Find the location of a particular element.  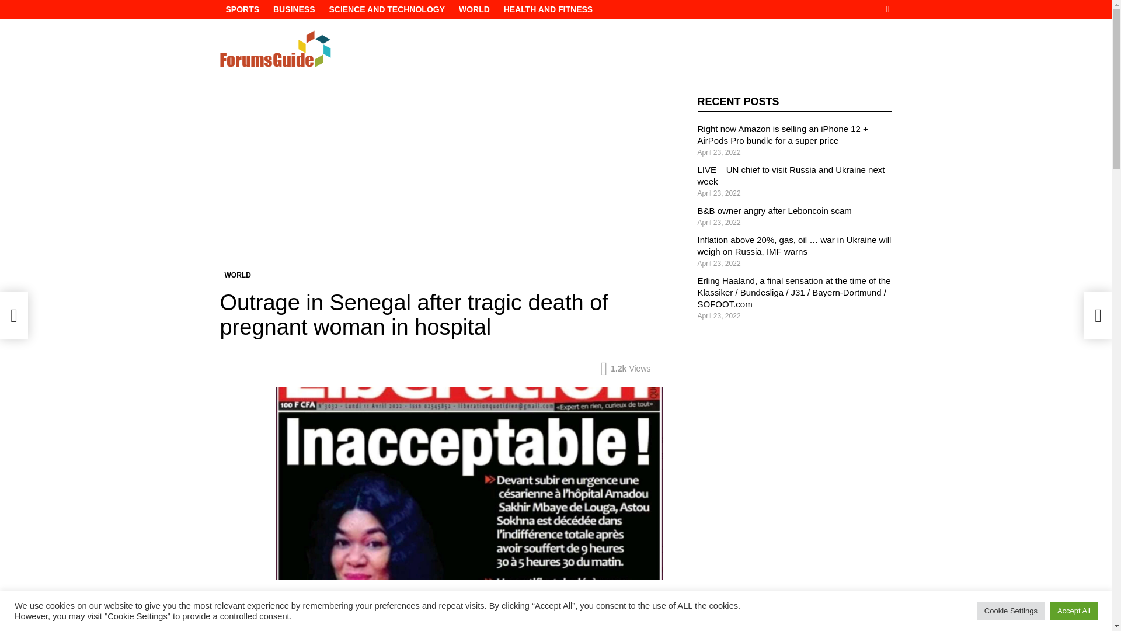

WORLD is located at coordinates (474, 9).